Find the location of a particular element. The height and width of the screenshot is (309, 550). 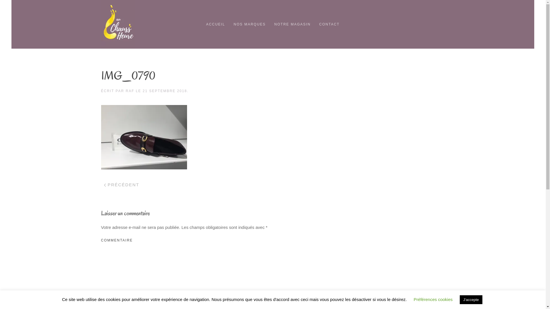

NOS MARQUES is located at coordinates (250, 24).